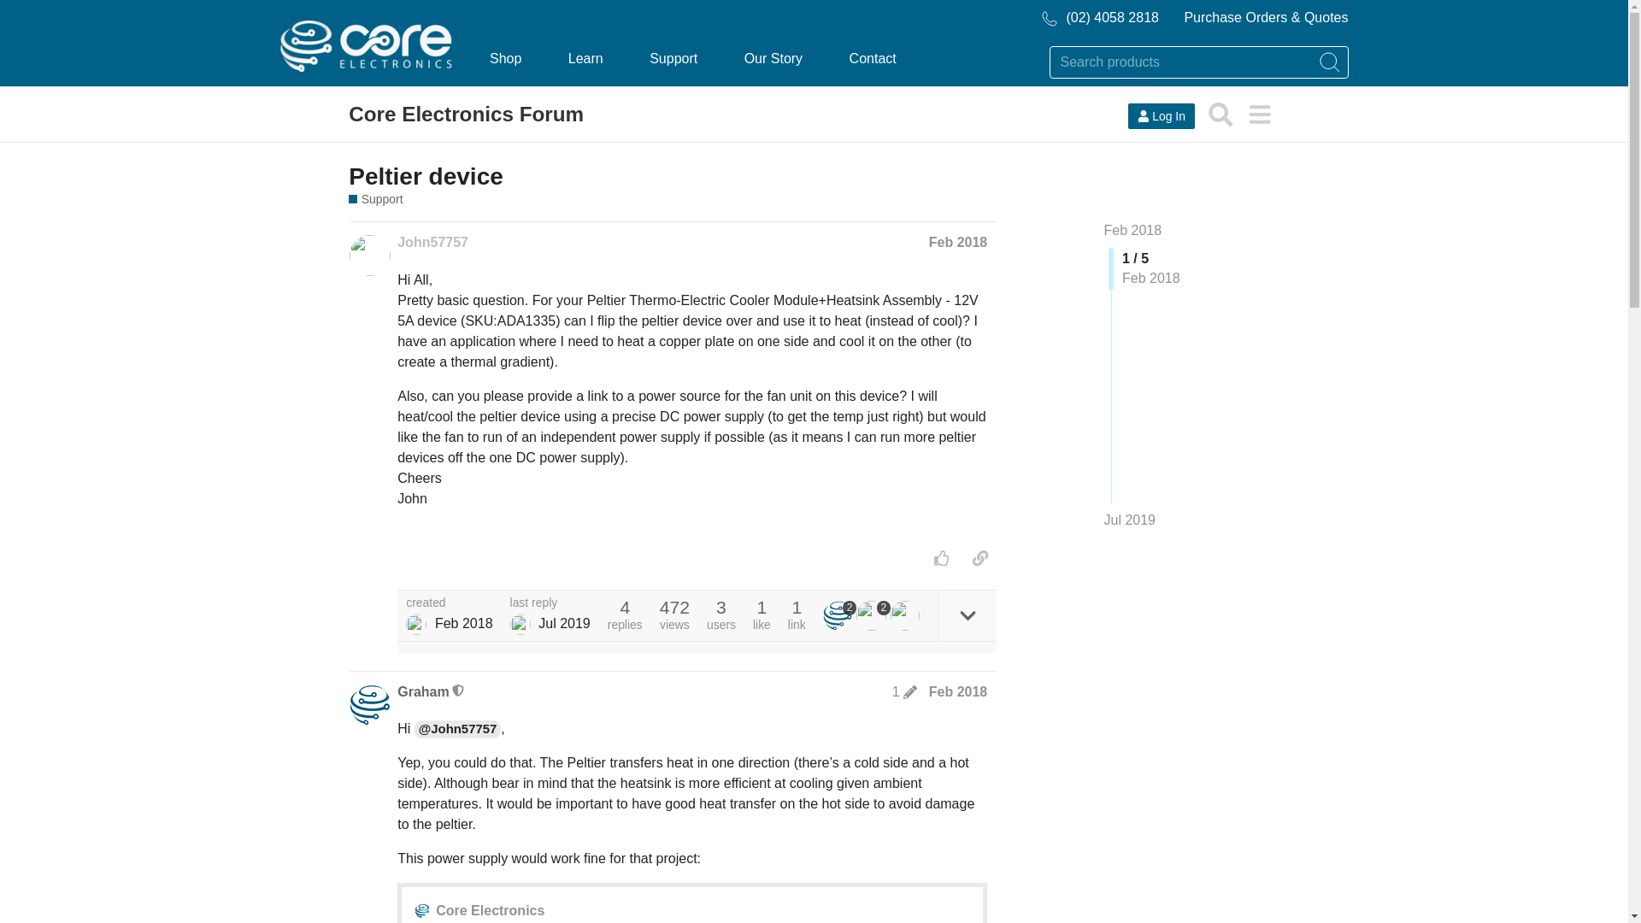  What do you see at coordinates (839, 615) in the screenshot?
I see `Graham` at bounding box center [839, 615].